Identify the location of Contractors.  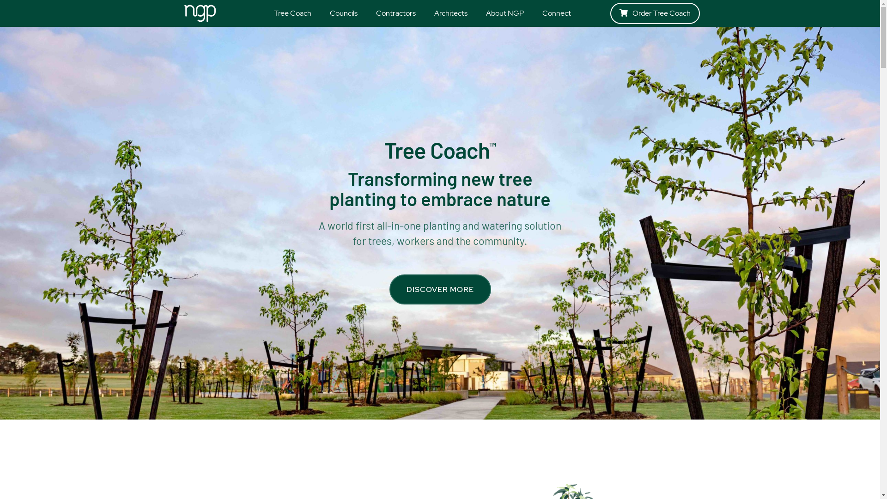
(396, 13).